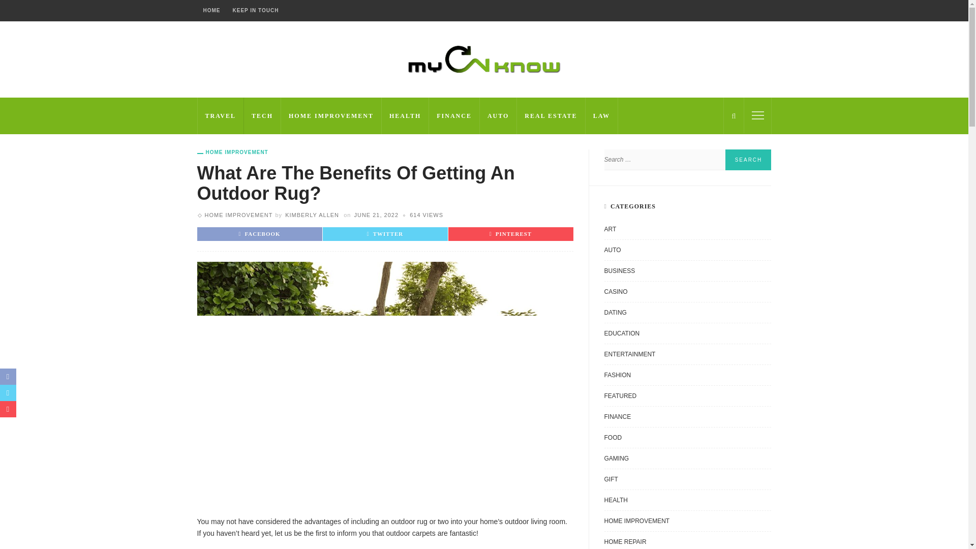 The height and width of the screenshot is (549, 976). What do you see at coordinates (233, 152) in the screenshot?
I see `HOME IMPROVEMENT` at bounding box center [233, 152].